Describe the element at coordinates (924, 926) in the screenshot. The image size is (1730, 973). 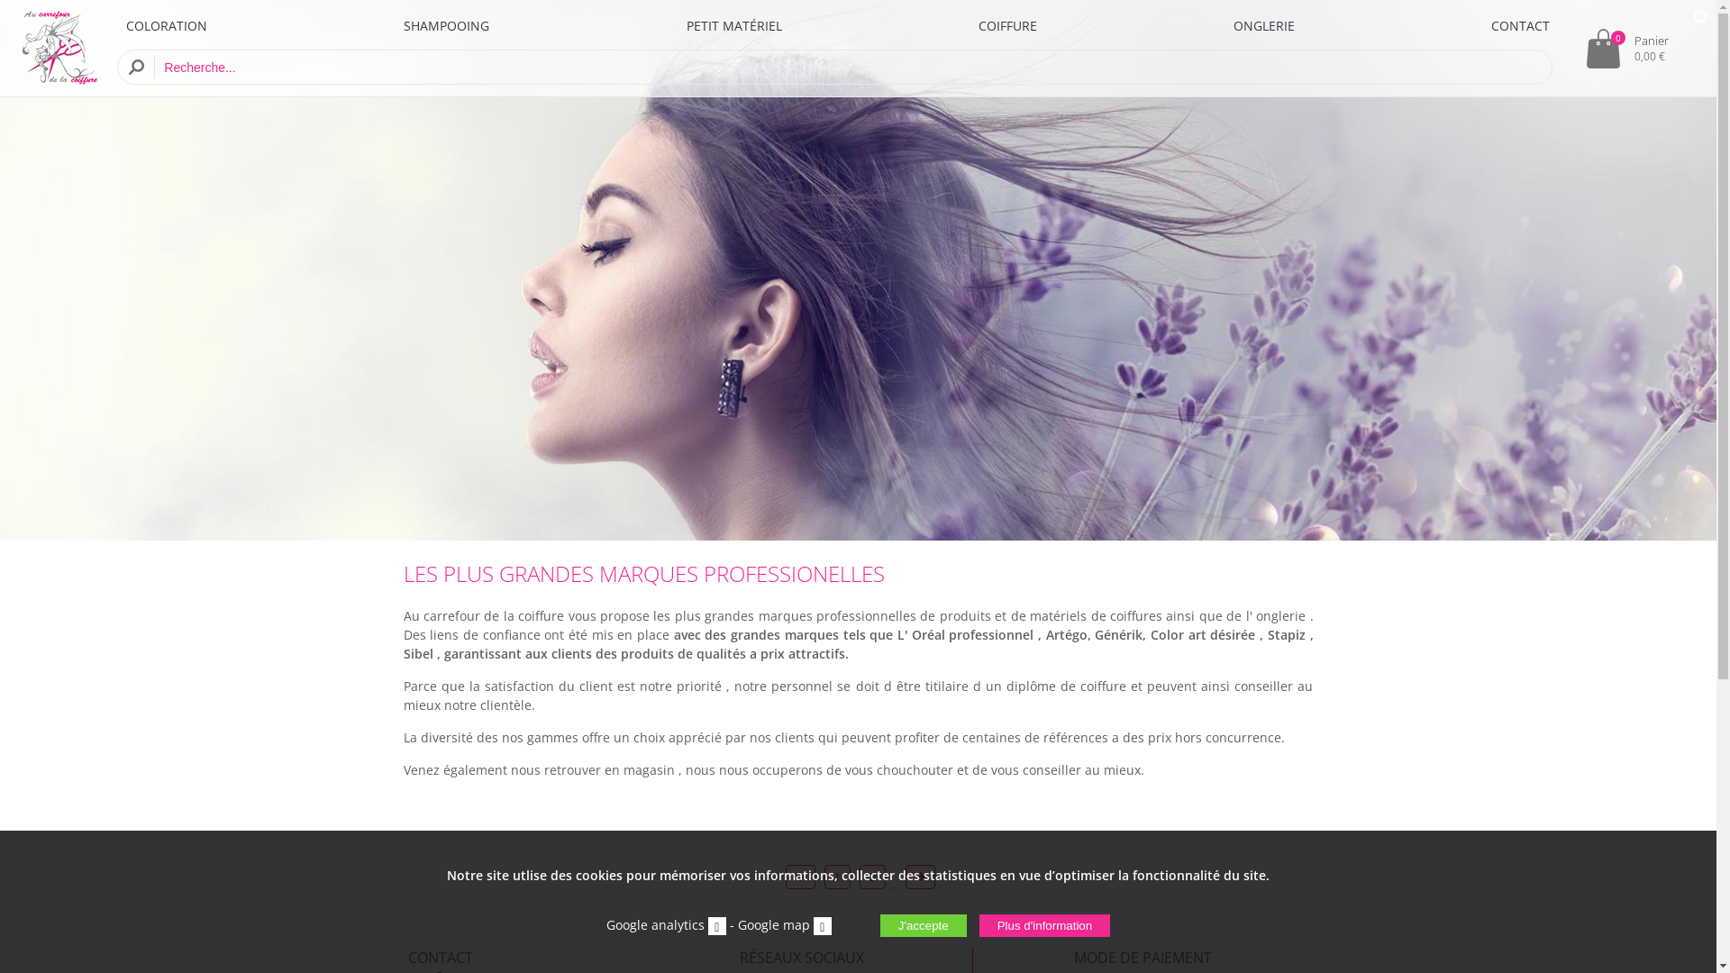
I see `J'accepte` at that location.